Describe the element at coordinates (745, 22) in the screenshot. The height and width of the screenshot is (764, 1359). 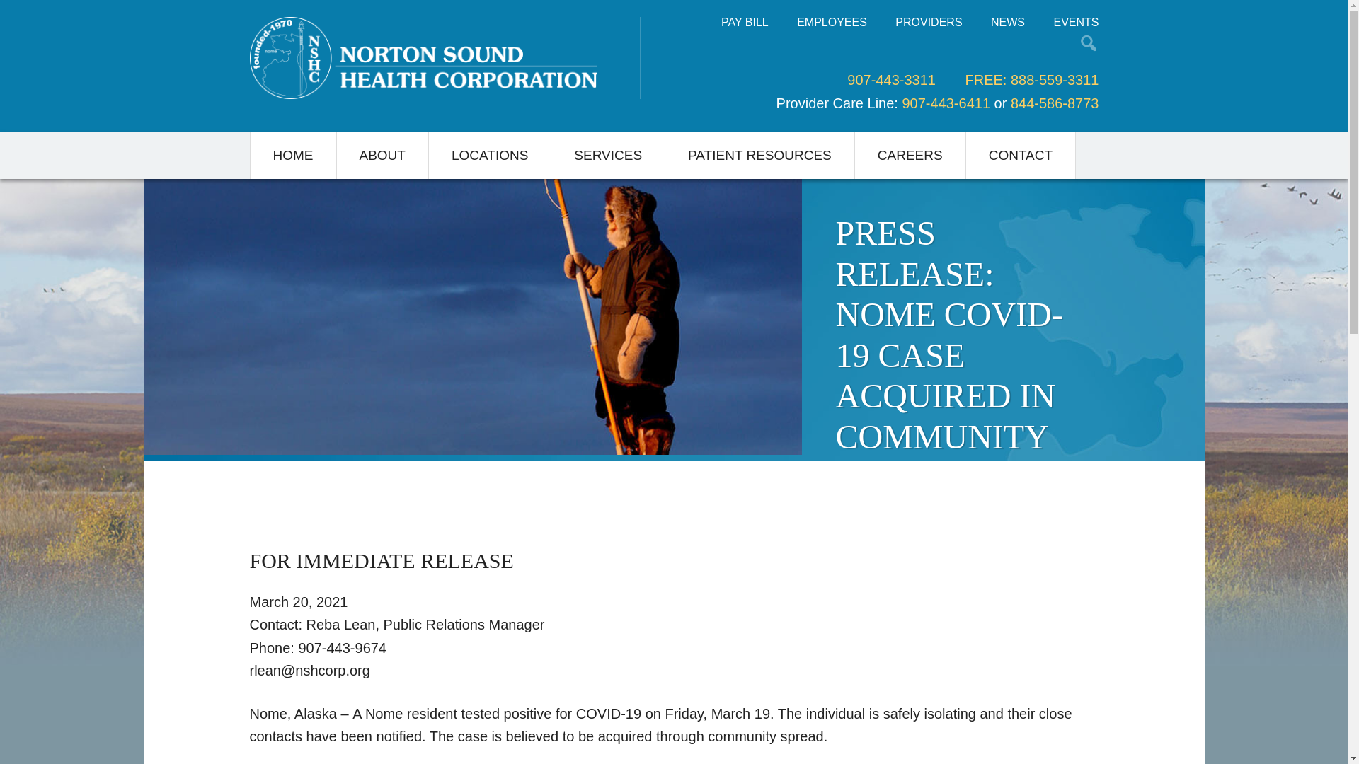
I see `PAY BILL` at that location.